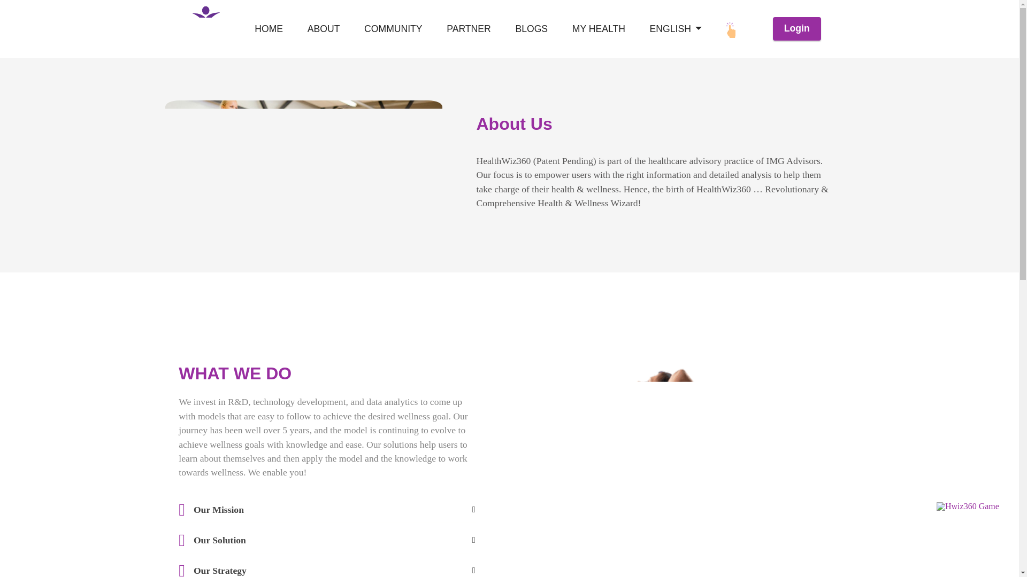 The height and width of the screenshot is (577, 1027). I want to click on PARTNER, so click(469, 29).